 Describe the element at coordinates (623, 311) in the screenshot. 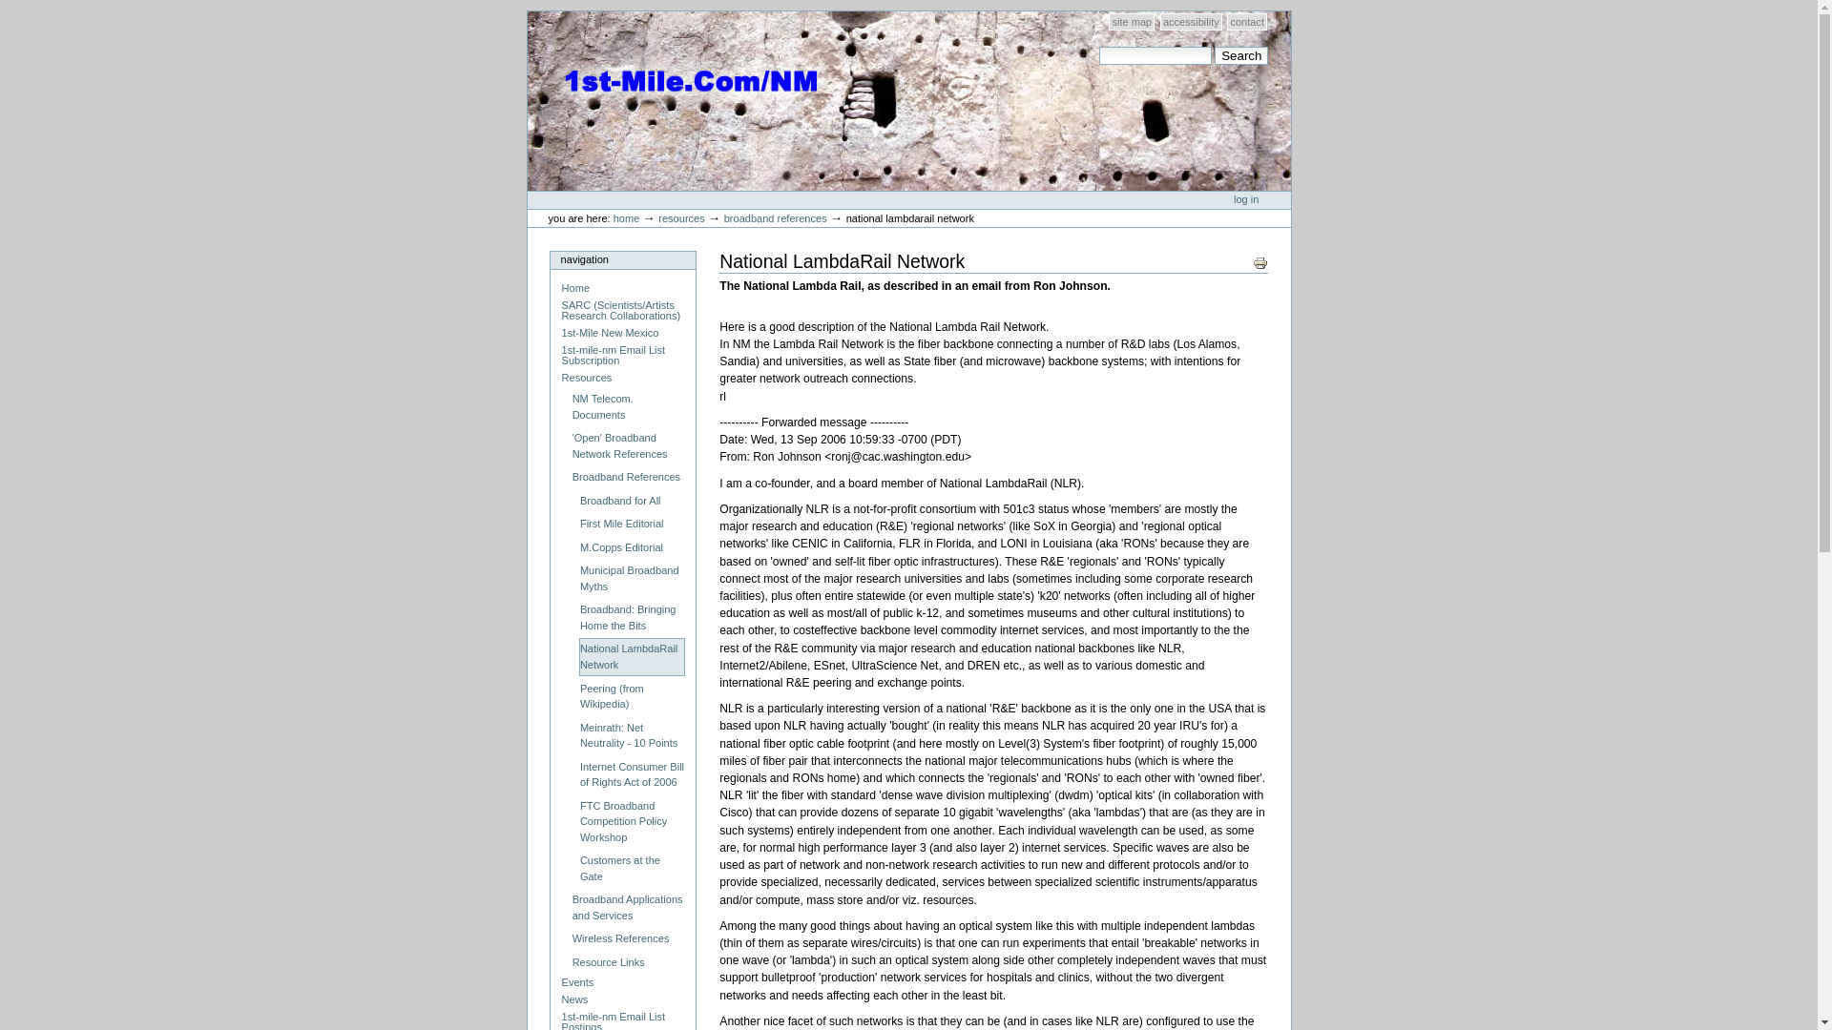

I see `SARC (Scientists/Artists Research Collaborations)` at that location.